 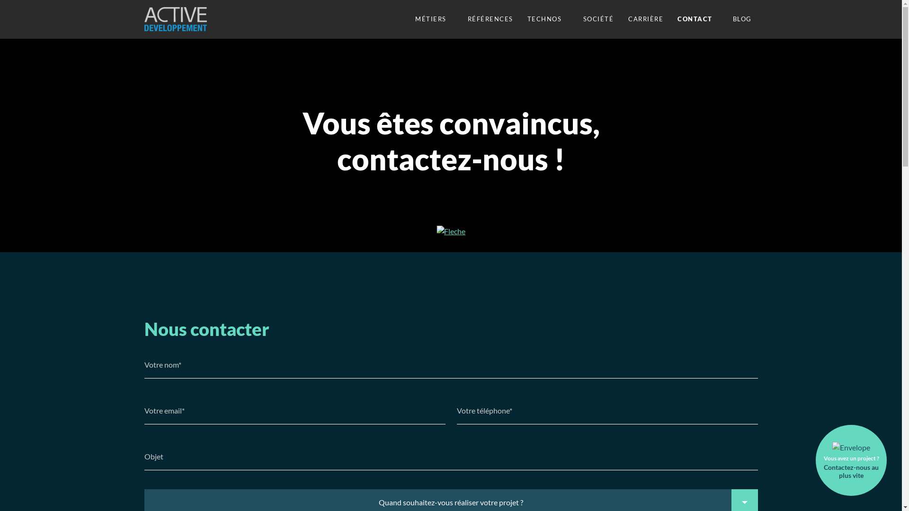 What do you see at coordinates (548, 19) in the screenshot?
I see `TECHNOS` at bounding box center [548, 19].